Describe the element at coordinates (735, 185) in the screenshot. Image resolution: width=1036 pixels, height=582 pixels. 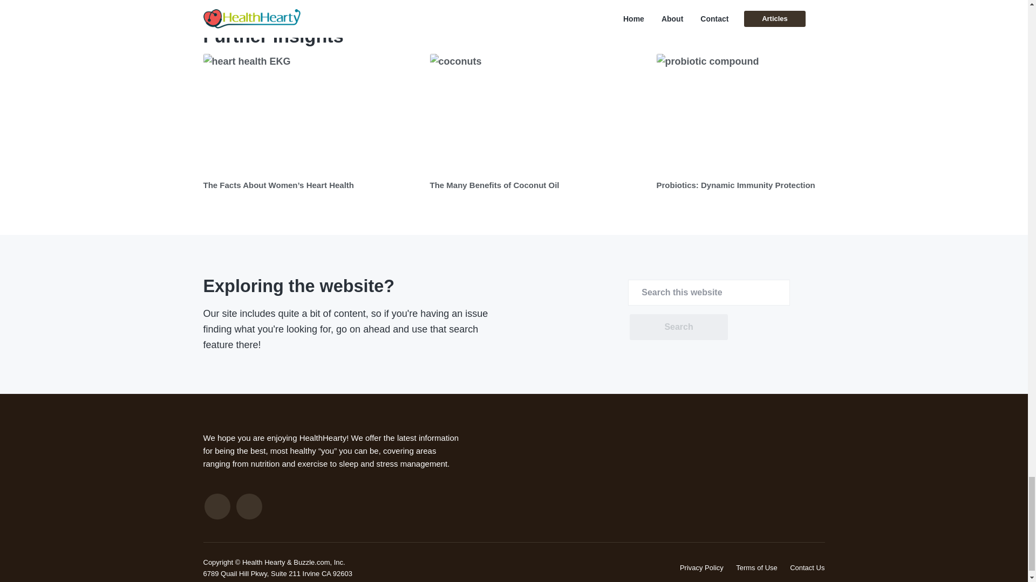
I see `Probiotics: Dynamic Immunity Protection` at that location.